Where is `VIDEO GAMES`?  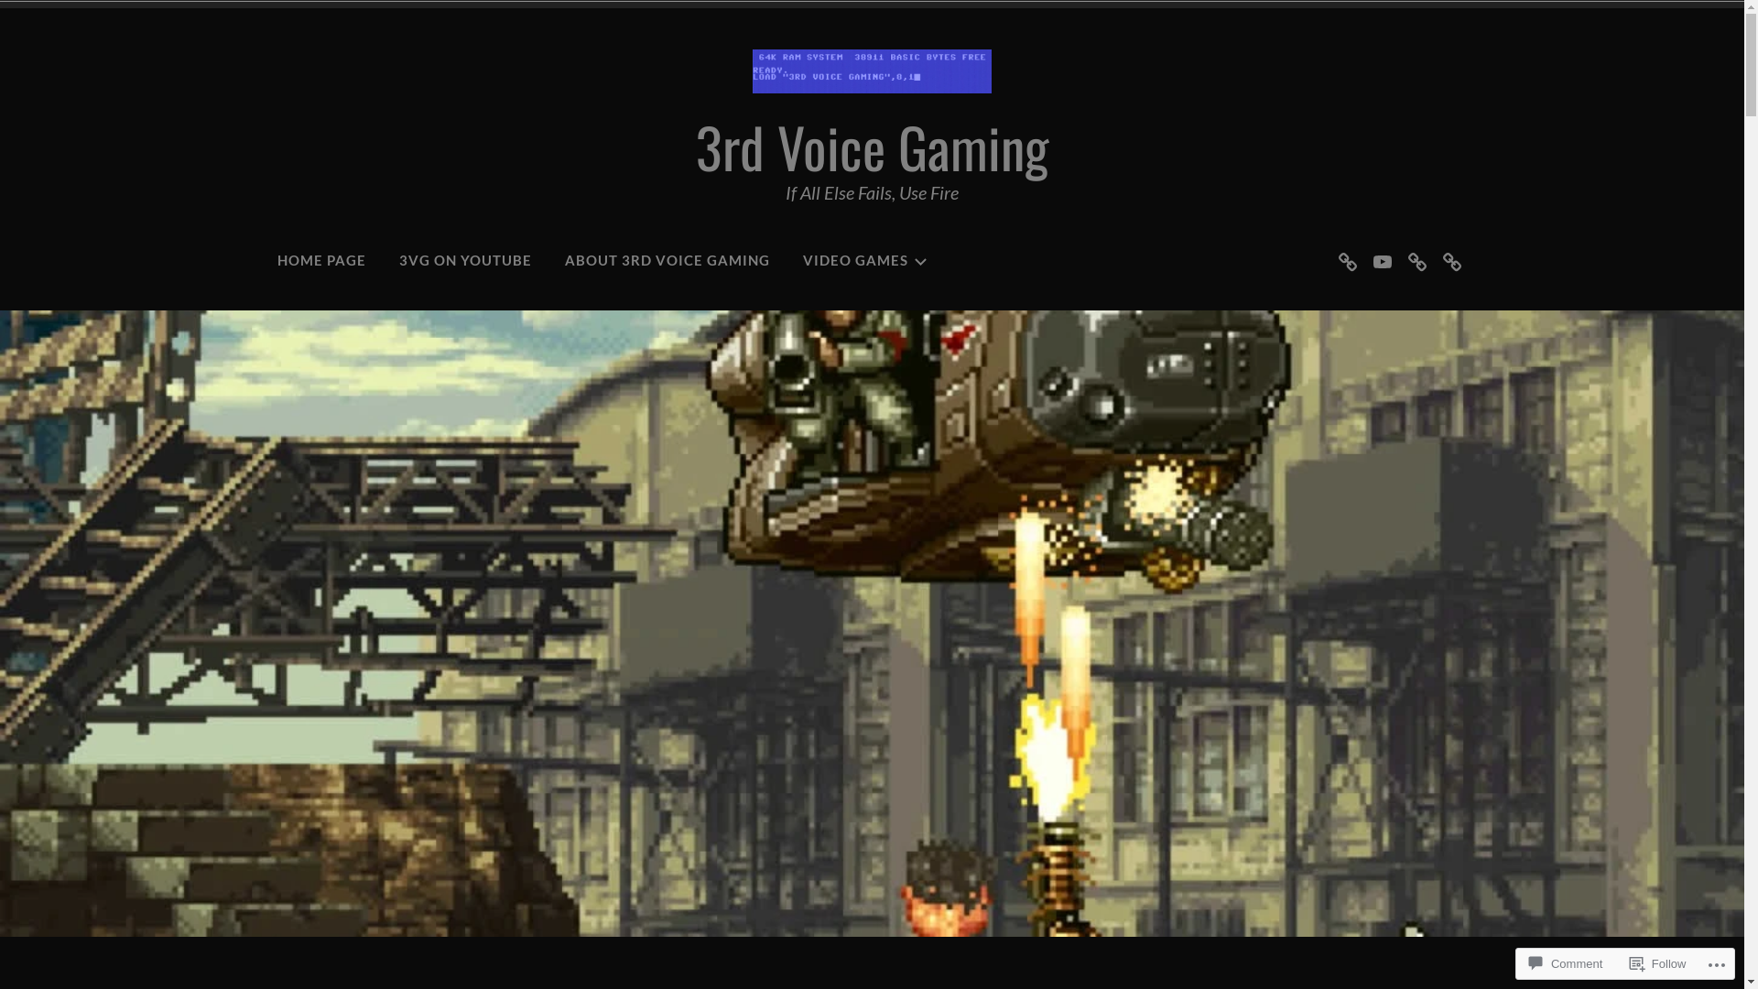
VIDEO GAMES is located at coordinates (865, 260).